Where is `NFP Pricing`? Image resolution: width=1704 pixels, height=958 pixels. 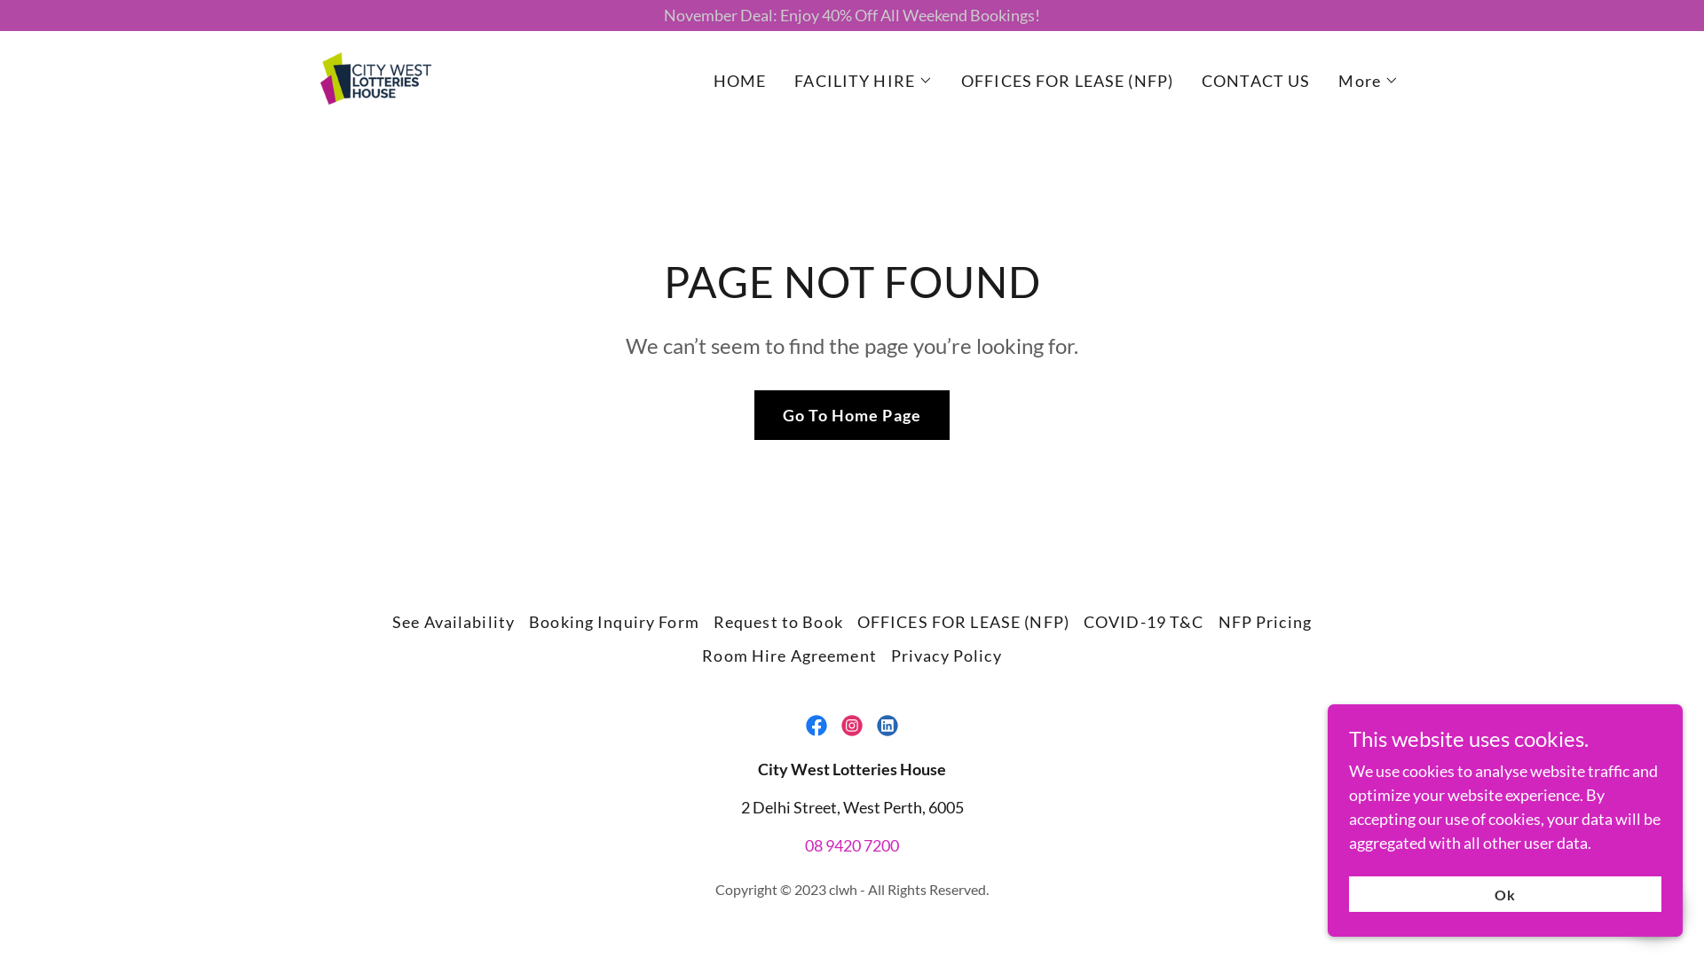 NFP Pricing is located at coordinates (1266, 622).